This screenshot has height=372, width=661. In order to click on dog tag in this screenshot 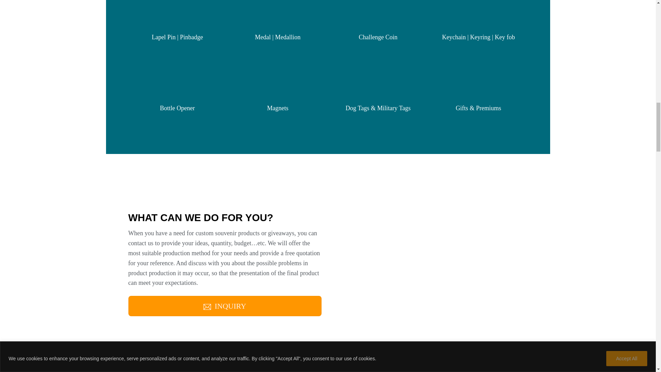, I will do `click(378, 70)`.